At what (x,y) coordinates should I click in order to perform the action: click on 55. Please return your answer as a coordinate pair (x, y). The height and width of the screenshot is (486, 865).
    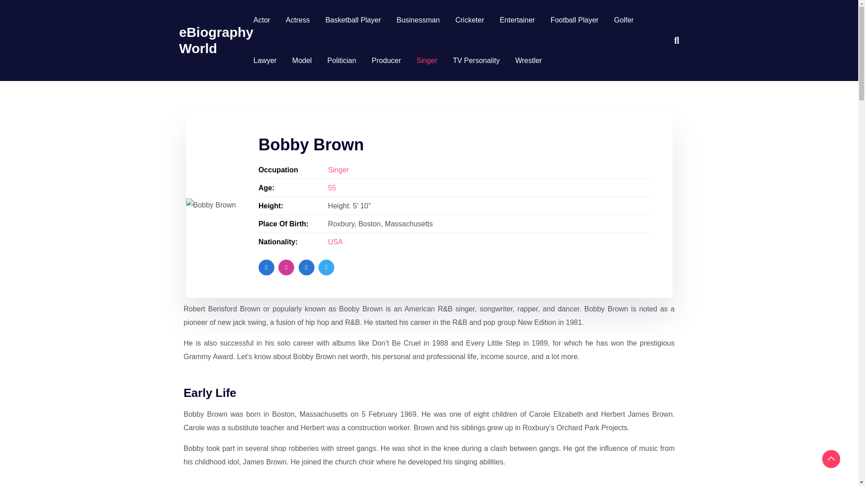
    Looking at the image, I should click on (332, 188).